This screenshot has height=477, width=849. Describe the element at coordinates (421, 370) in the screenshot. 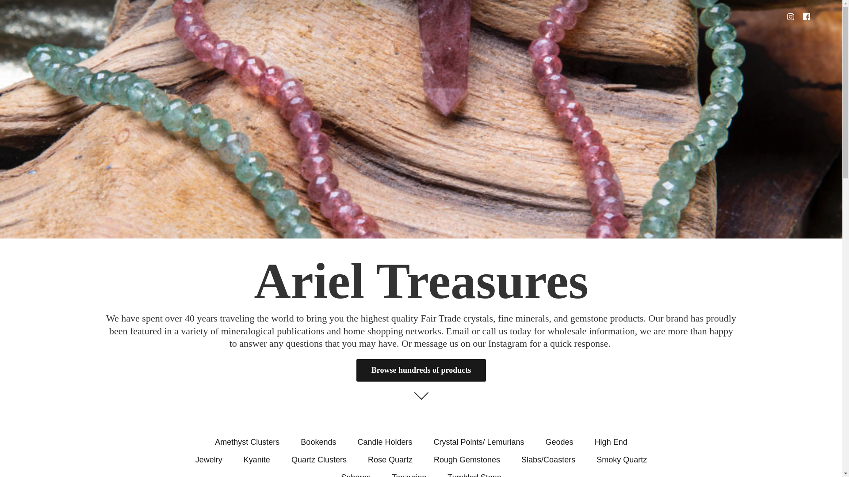

I see `Browse hundreds of products` at that location.